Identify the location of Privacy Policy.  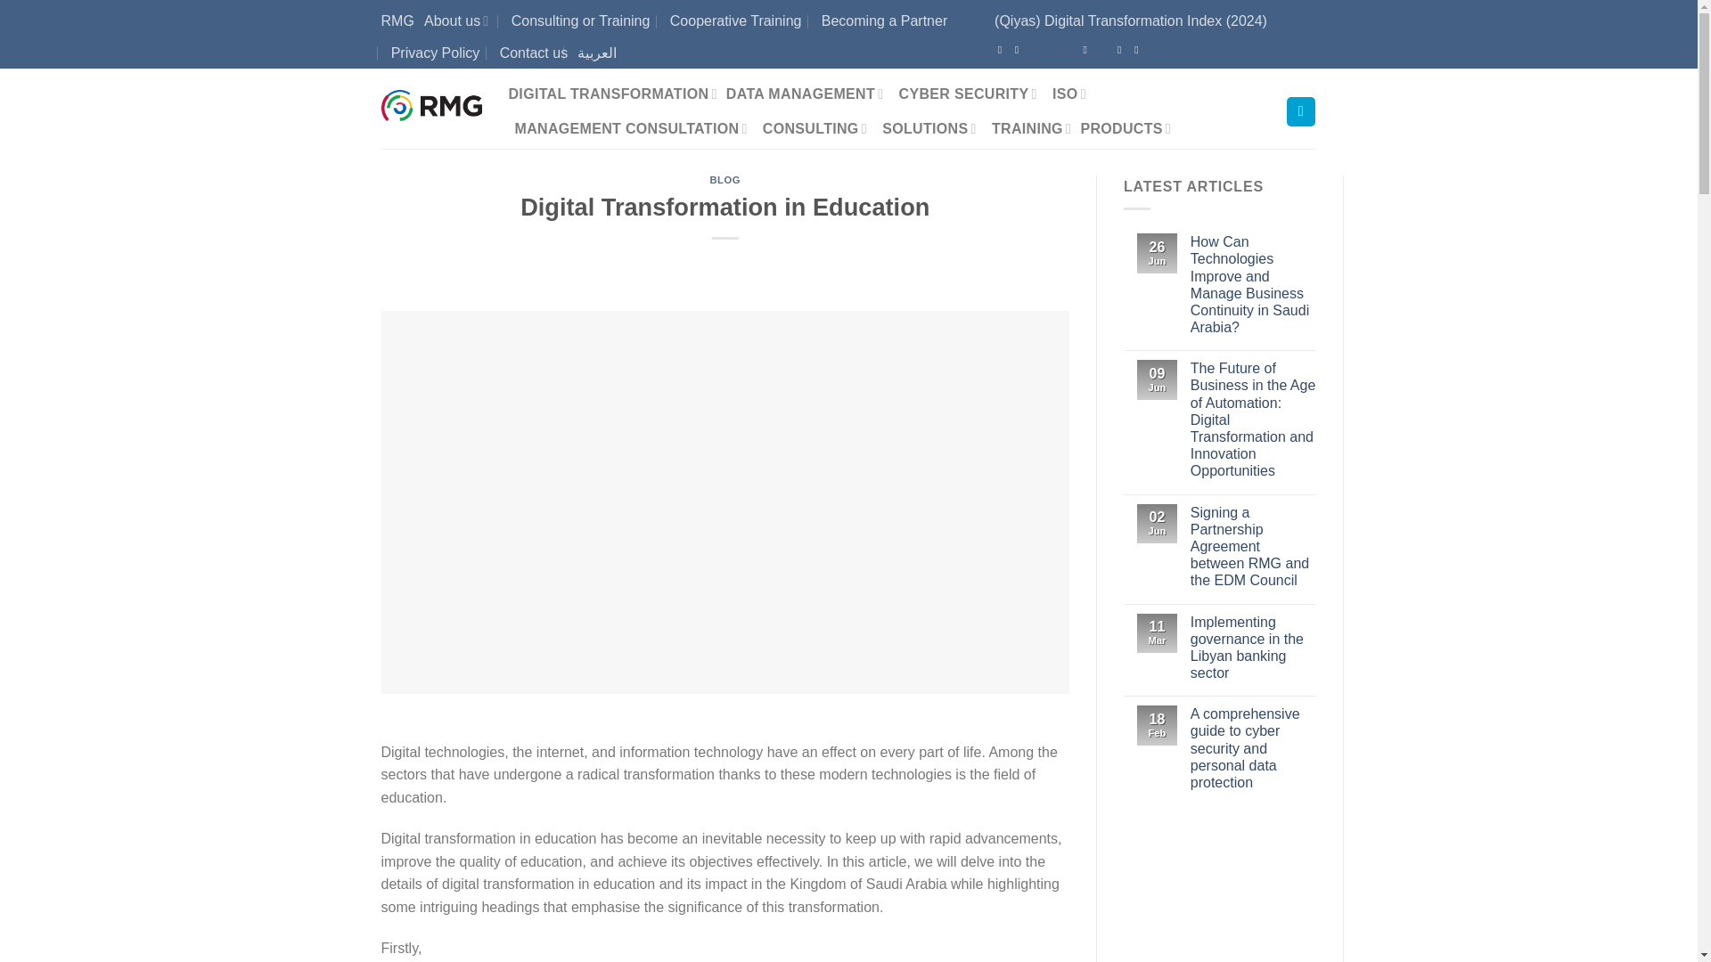
(436, 53).